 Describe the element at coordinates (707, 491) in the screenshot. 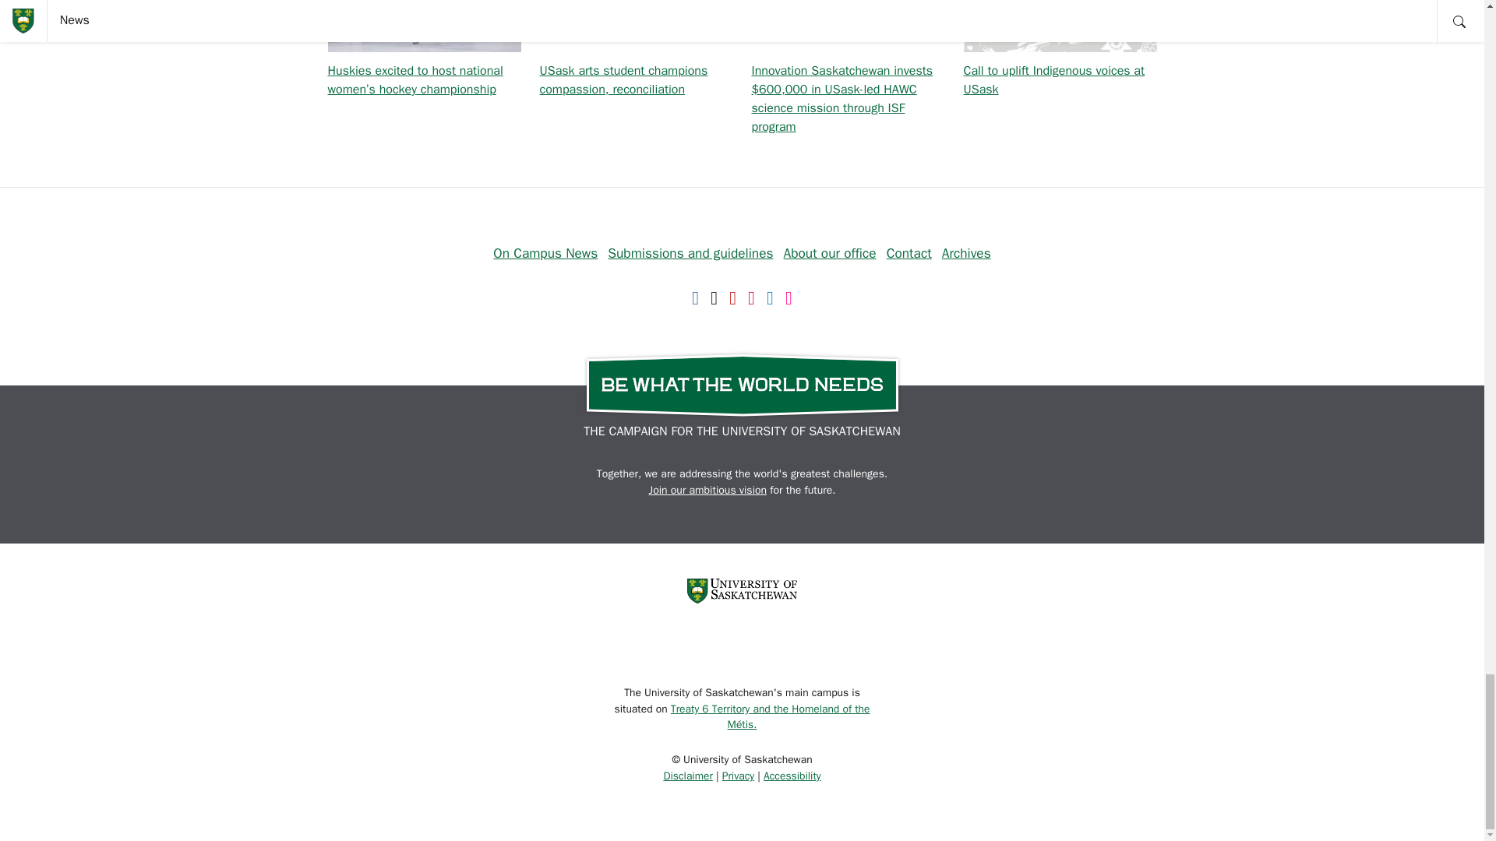

I see `Join our ambitious vision` at that location.